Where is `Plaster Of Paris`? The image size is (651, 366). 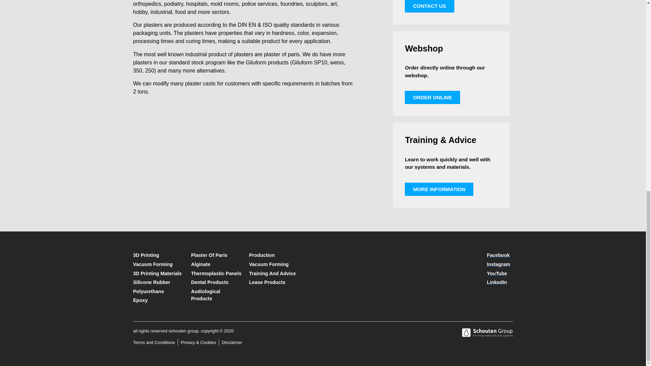 Plaster Of Paris is located at coordinates (217, 256).